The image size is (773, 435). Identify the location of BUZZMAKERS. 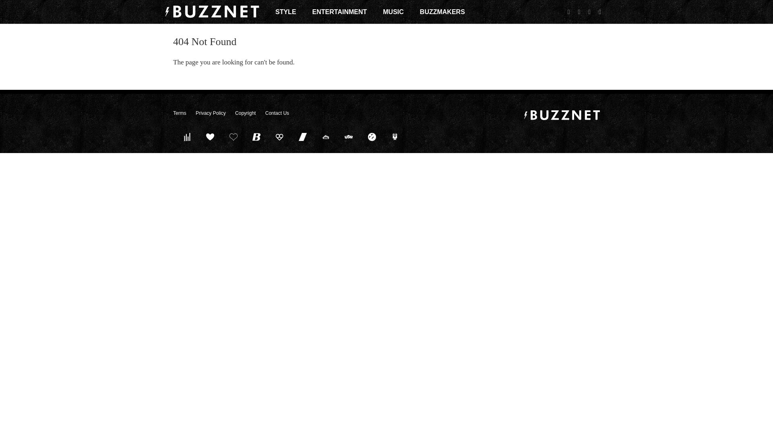
(442, 12).